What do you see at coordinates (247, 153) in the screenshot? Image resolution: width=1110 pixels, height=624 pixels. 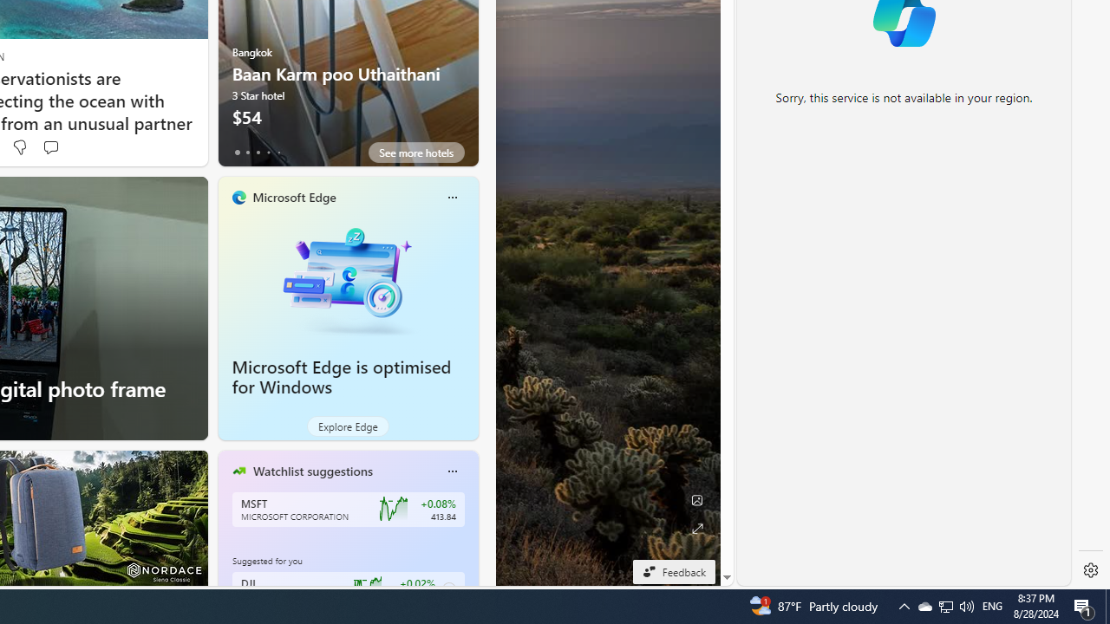 I see `tab-1` at bounding box center [247, 153].